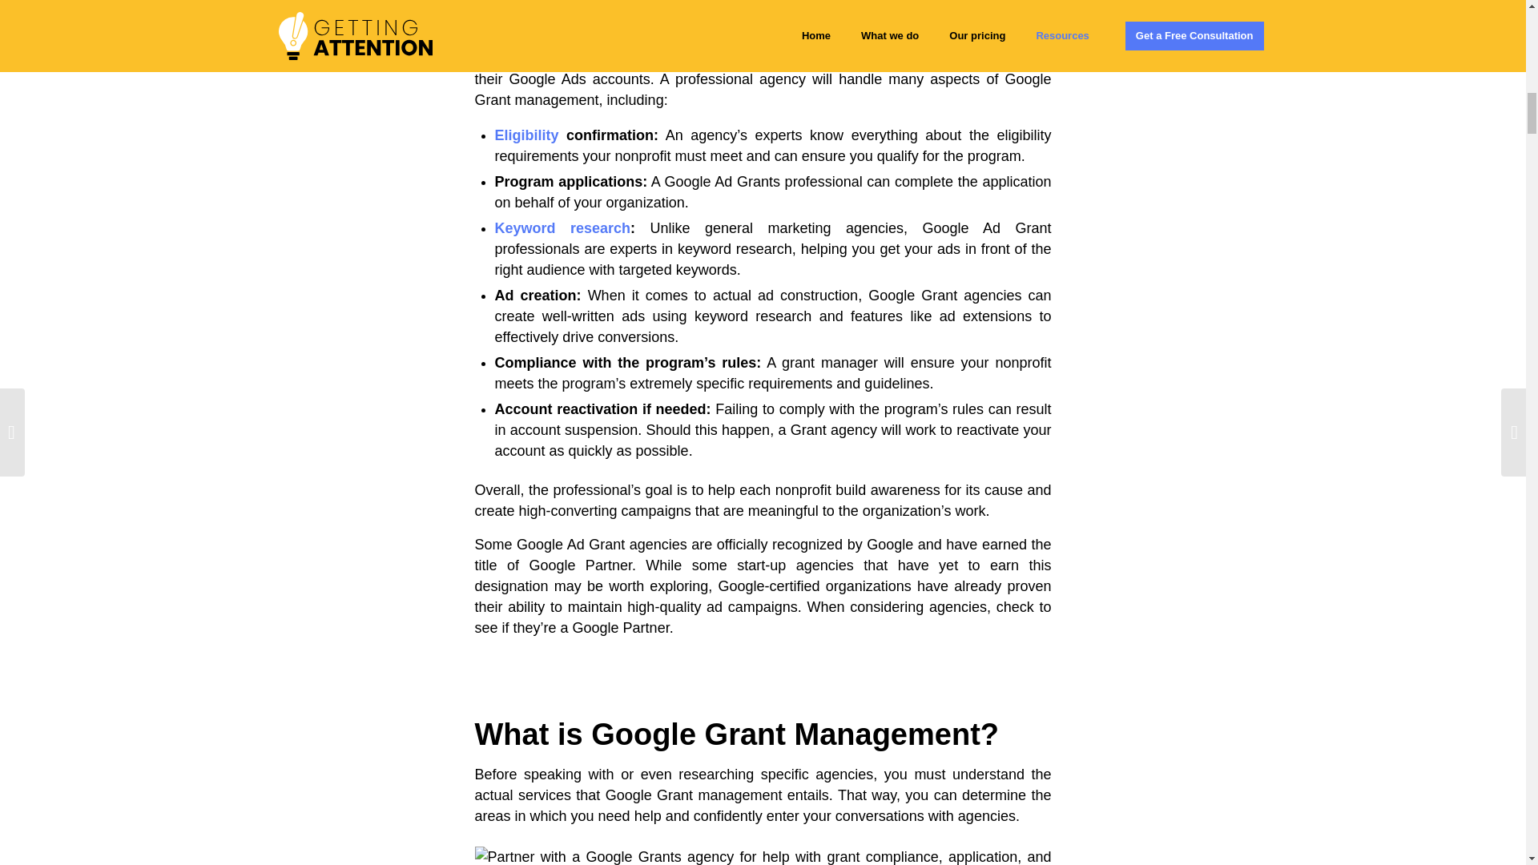  What do you see at coordinates (562, 227) in the screenshot?
I see `Keyword research` at bounding box center [562, 227].